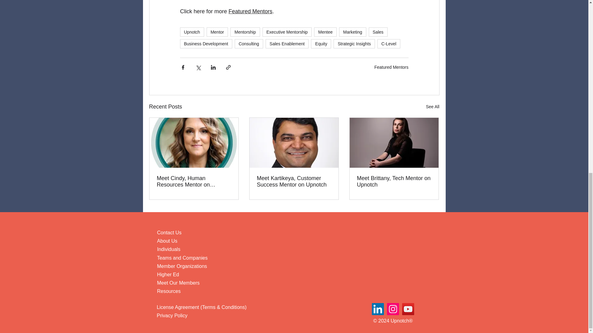 This screenshot has width=593, height=333. I want to click on Mentee, so click(326, 32).